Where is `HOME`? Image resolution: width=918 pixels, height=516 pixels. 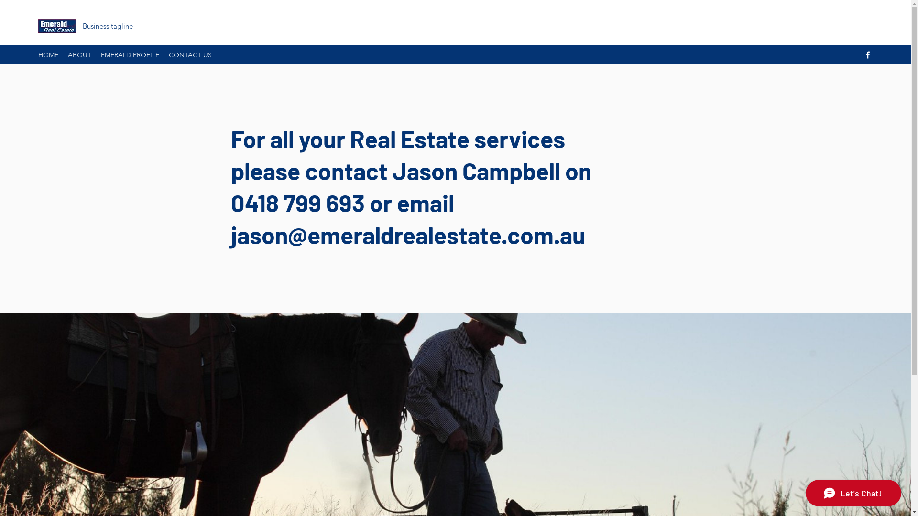 HOME is located at coordinates (48, 55).